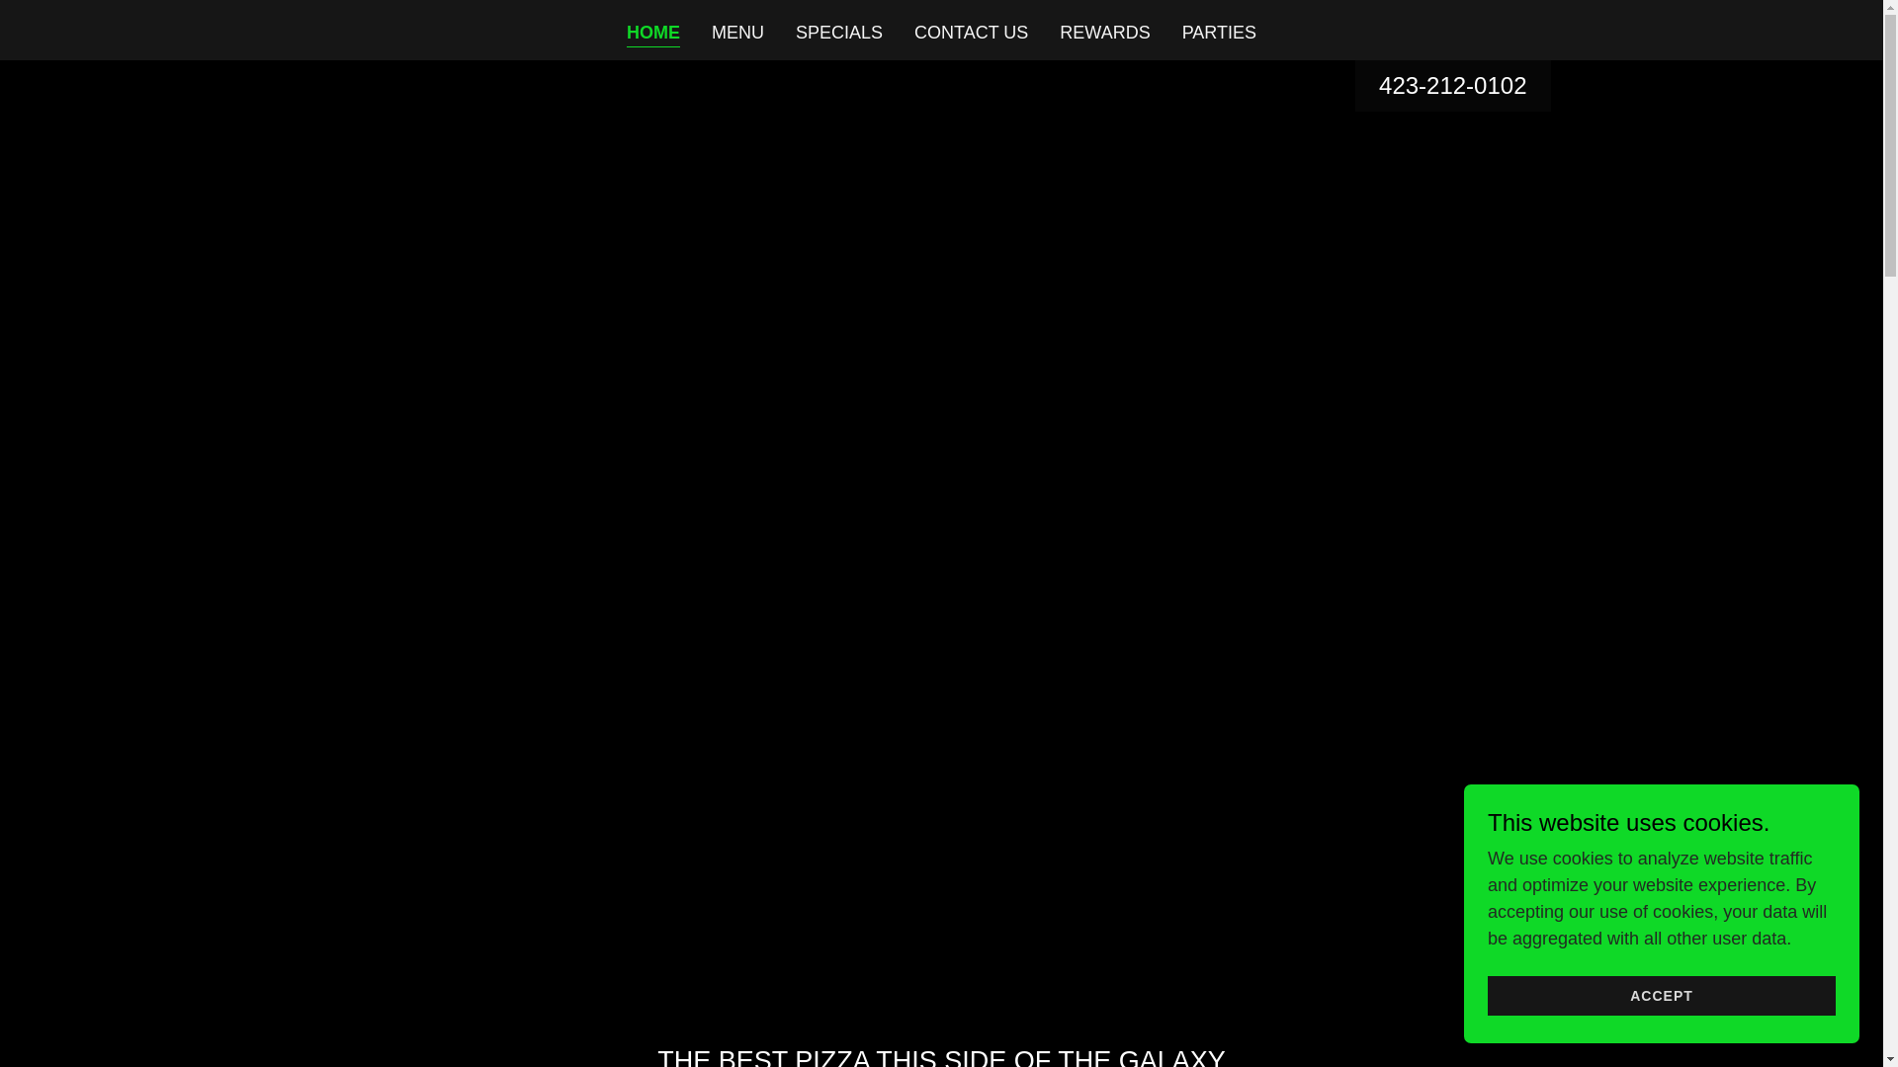 The width and height of the screenshot is (1898, 1067). Describe the element at coordinates (1104, 32) in the screenshot. I see `REWARDS` at that location.